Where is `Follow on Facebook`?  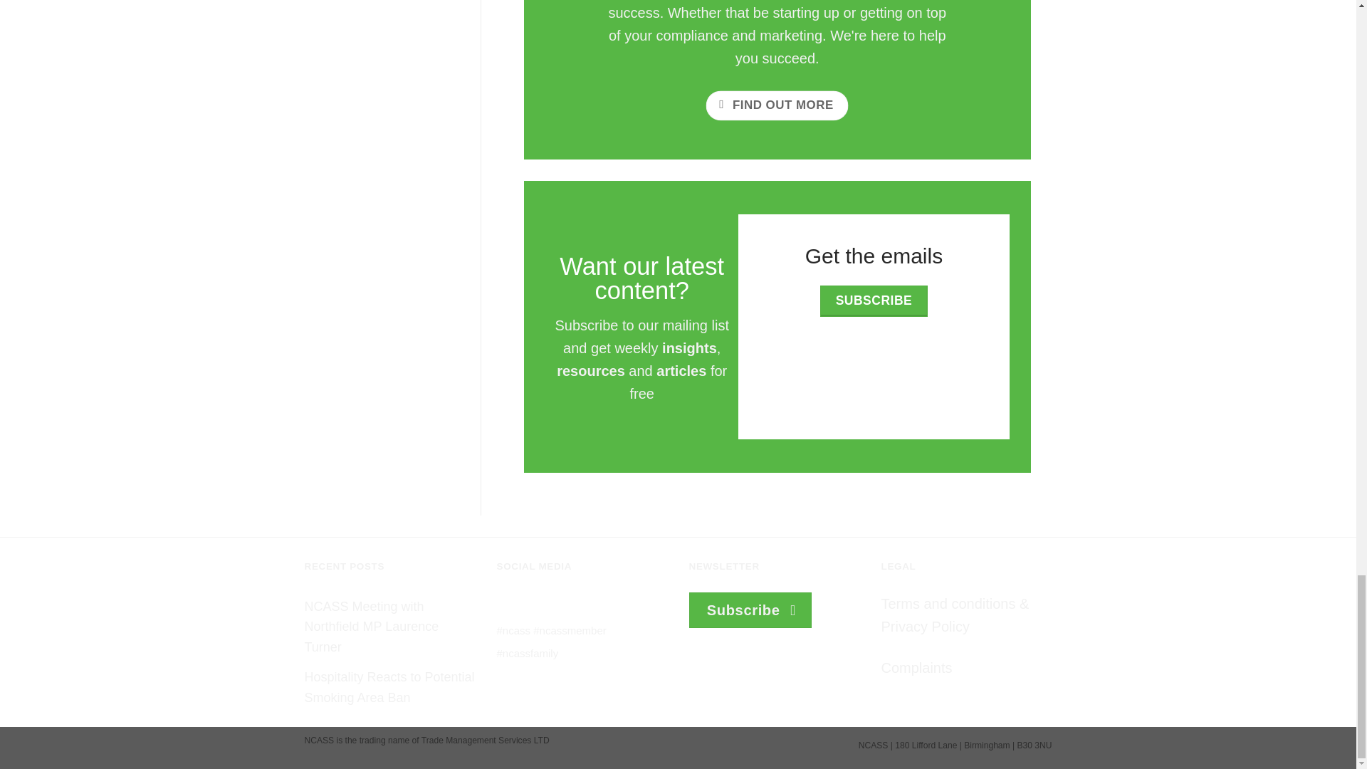 Follow on Facebook is located at coordinates (508, 605).